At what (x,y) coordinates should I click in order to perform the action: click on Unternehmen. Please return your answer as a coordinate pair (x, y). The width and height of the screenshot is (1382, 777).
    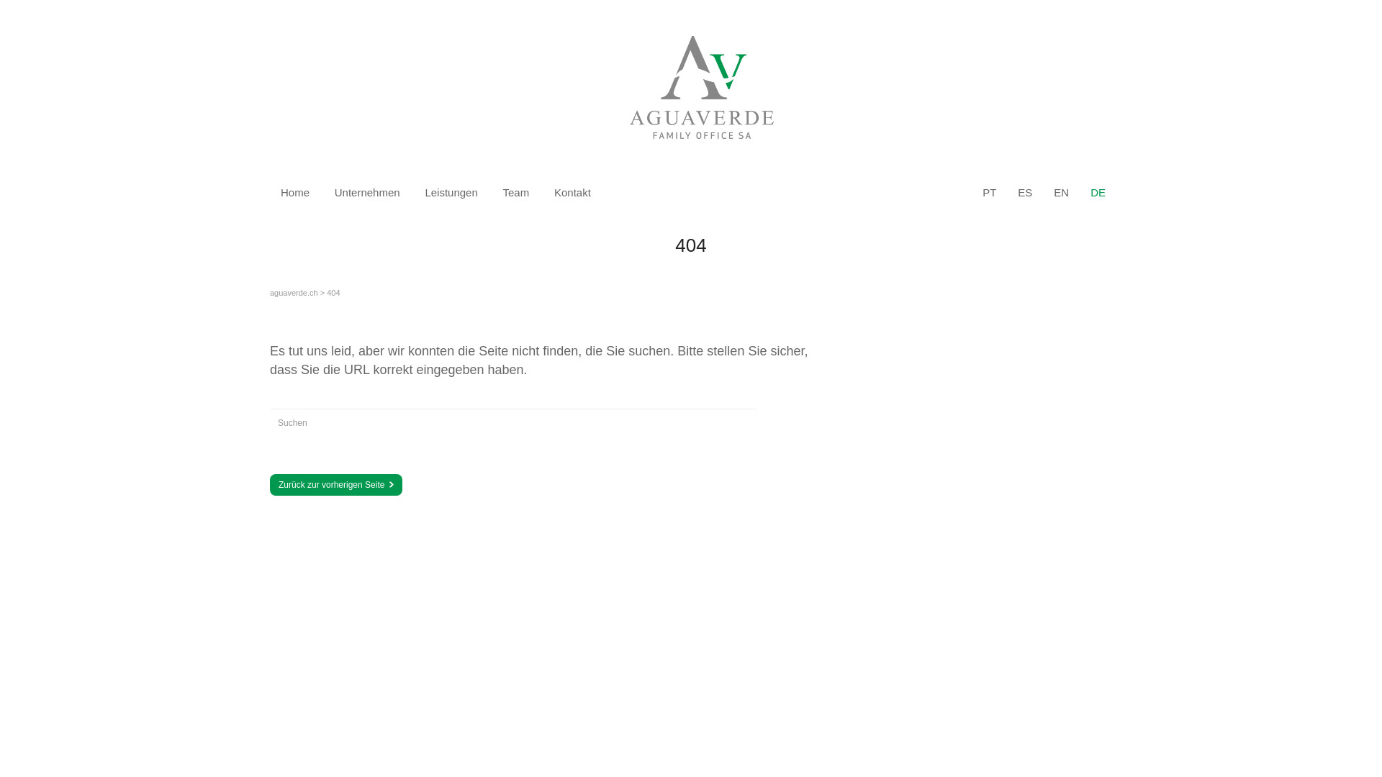
    Looking at the image, I should click on (367, 193).